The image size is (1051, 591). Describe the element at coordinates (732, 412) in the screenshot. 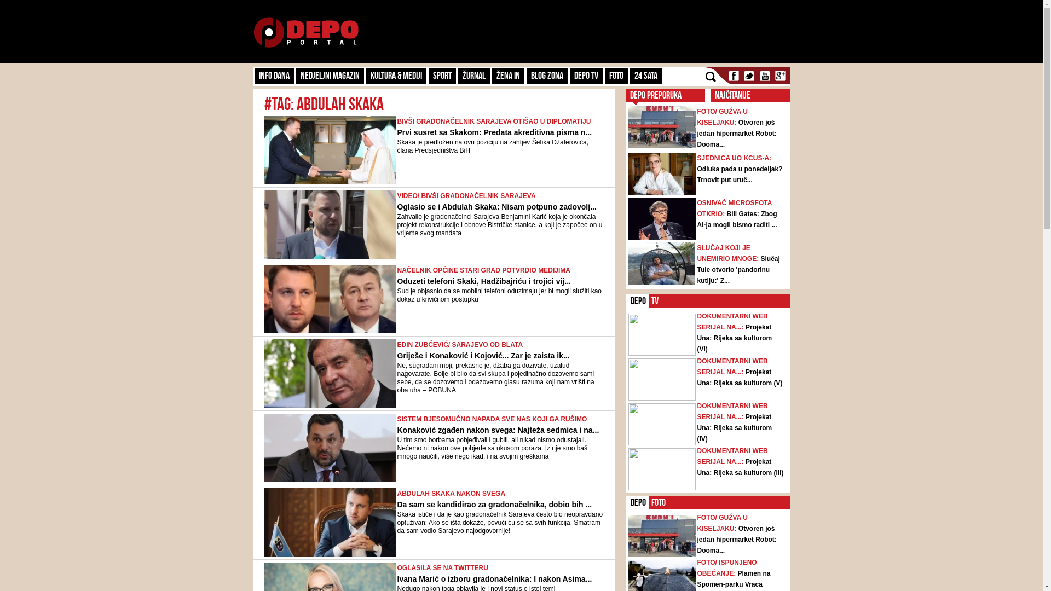

I see `DOKUMENTARNI WEB SERIJAL NA...:` at that location.